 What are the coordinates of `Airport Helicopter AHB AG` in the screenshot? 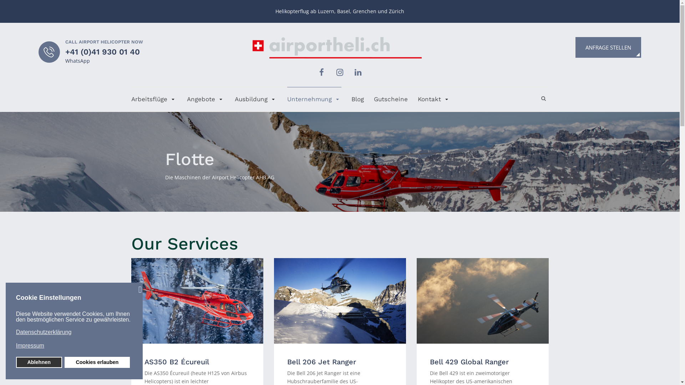 It's located at (337, 47).